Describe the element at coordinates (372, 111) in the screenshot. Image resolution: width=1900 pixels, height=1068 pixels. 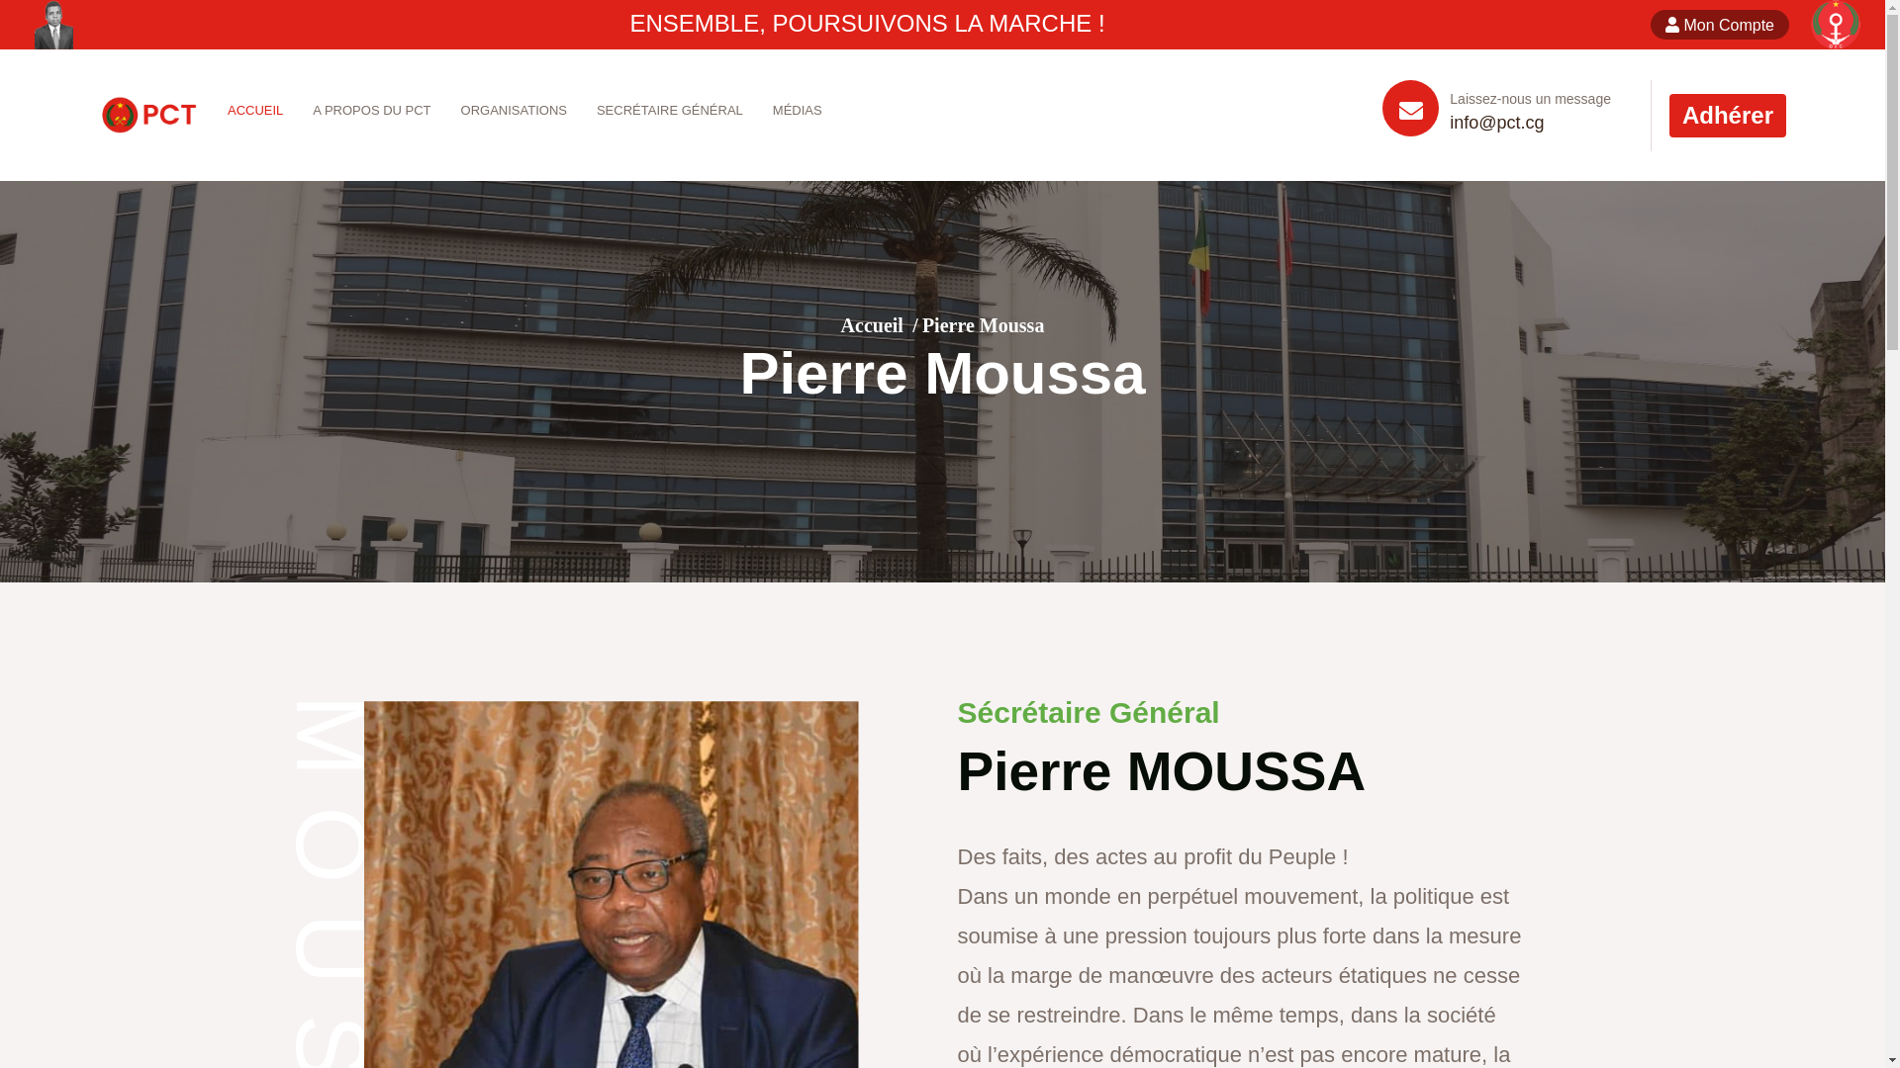
I see `A PROPOS DU PCT` at that location.